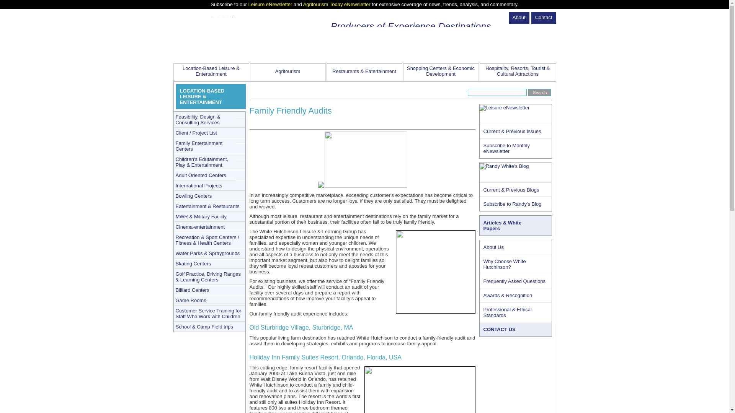 Image resolution: width=735 pixels, height=413 pixels. I want to click on Subscribe to Monthly eNewsletter, so click(515, 148).